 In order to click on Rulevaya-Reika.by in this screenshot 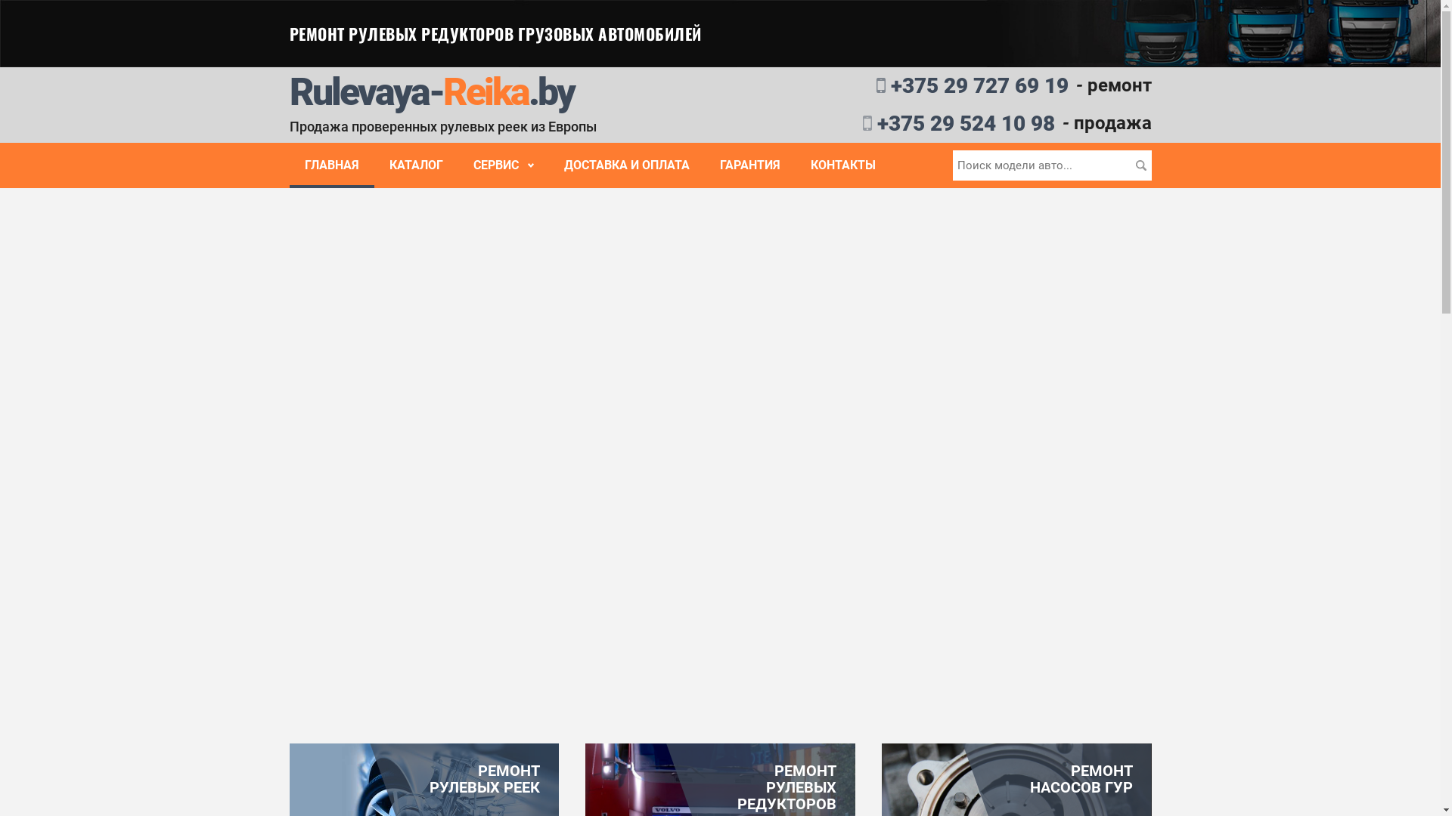, I will do `click(431, 92)`.